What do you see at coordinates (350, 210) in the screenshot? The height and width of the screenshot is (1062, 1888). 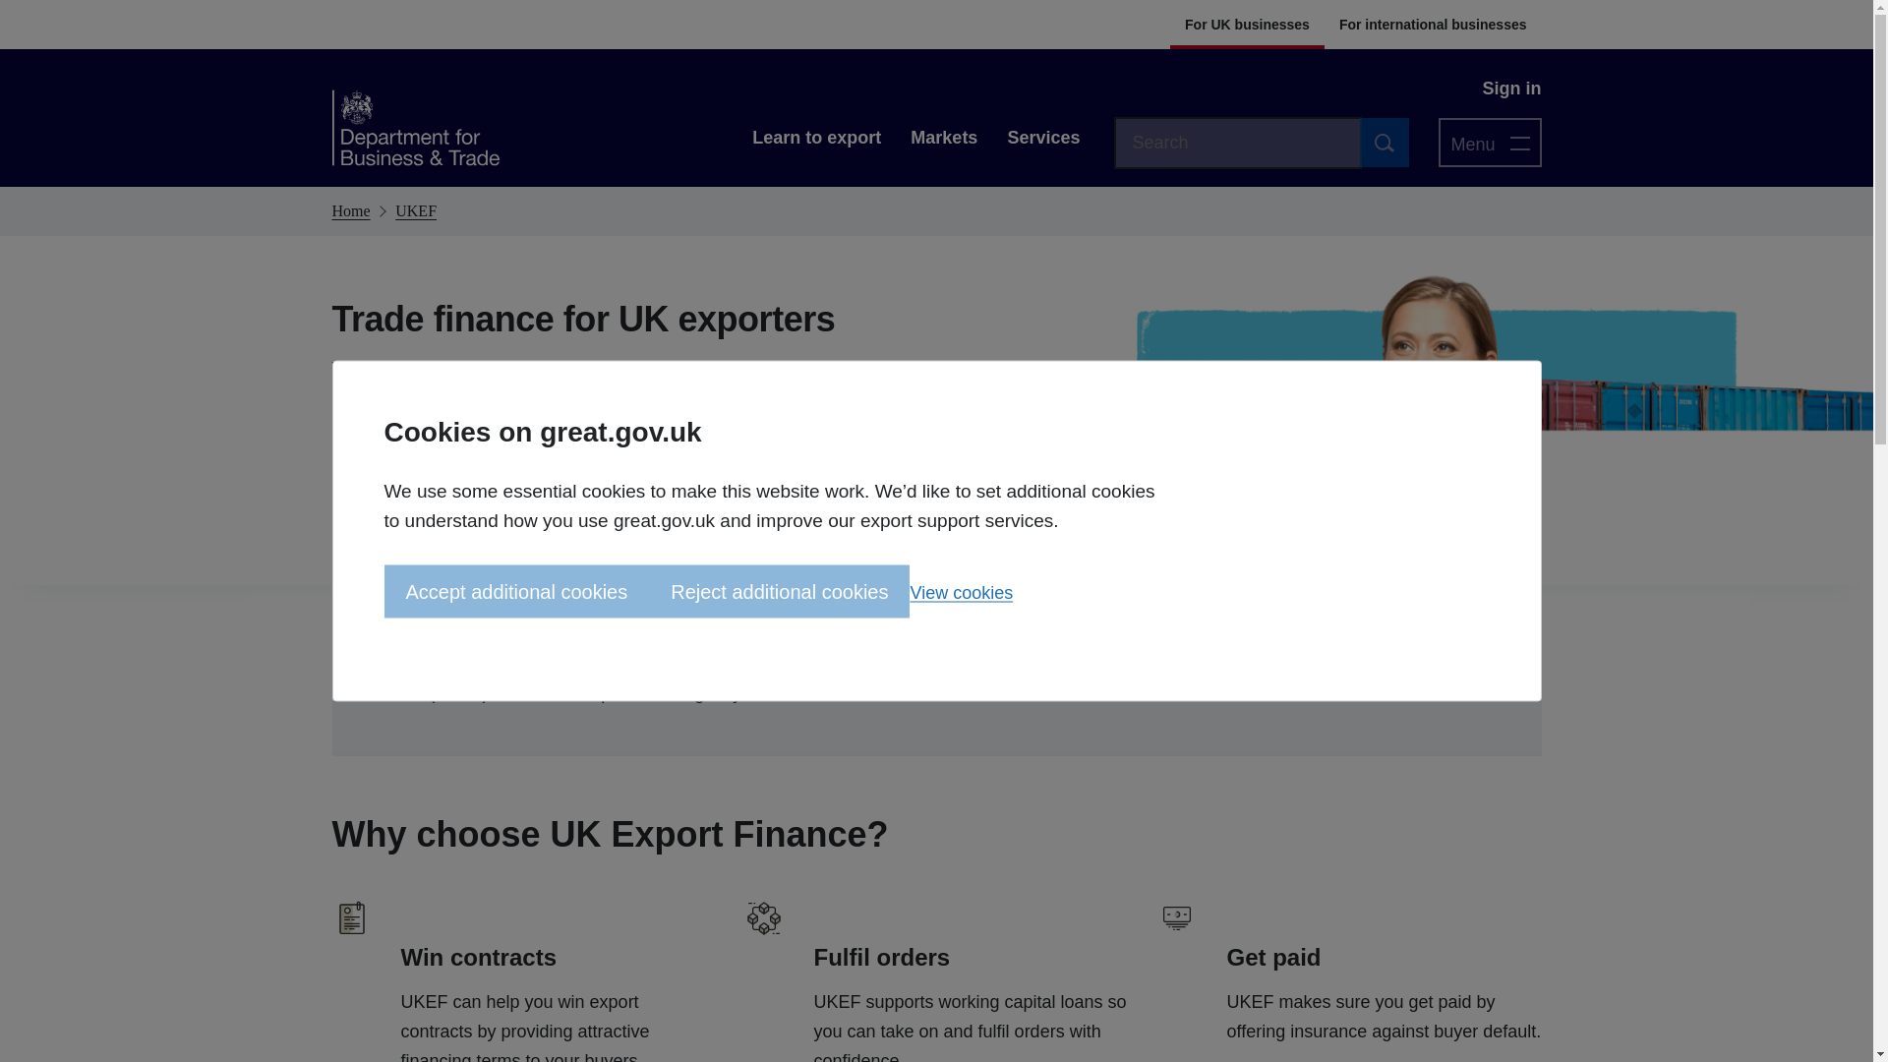 I see `Home` at bounding box center [350, 210].